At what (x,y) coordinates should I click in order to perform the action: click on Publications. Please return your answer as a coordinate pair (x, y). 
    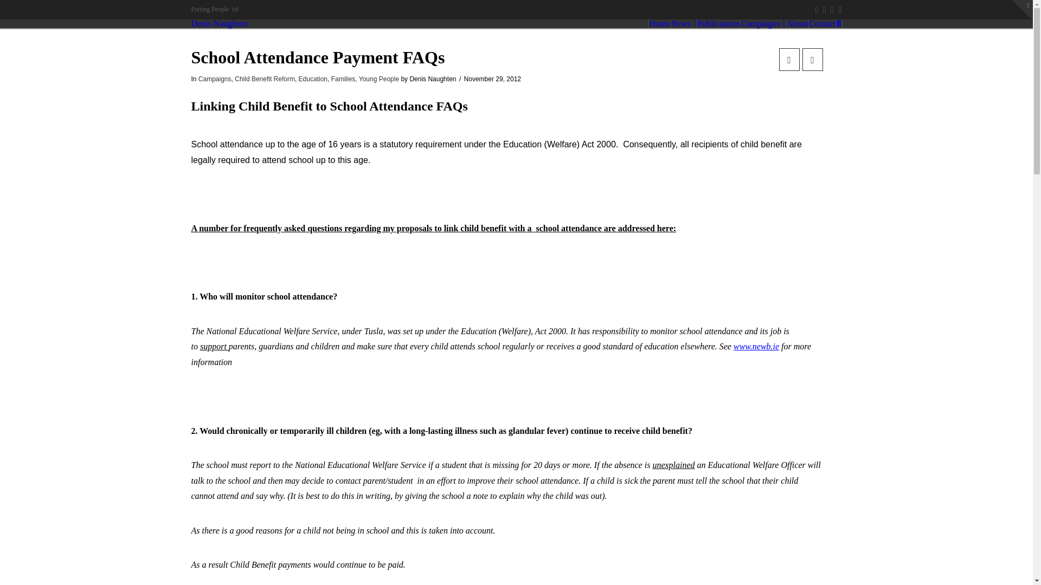
    Looking at the image, I should click on (719, 23).